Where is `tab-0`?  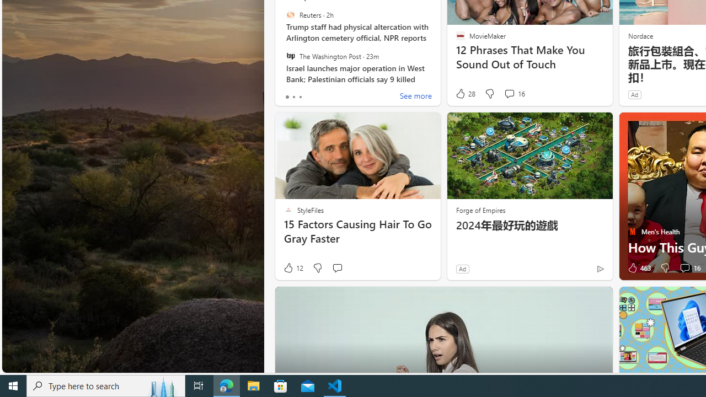
tab-0 is located at coordinates (287, 97).